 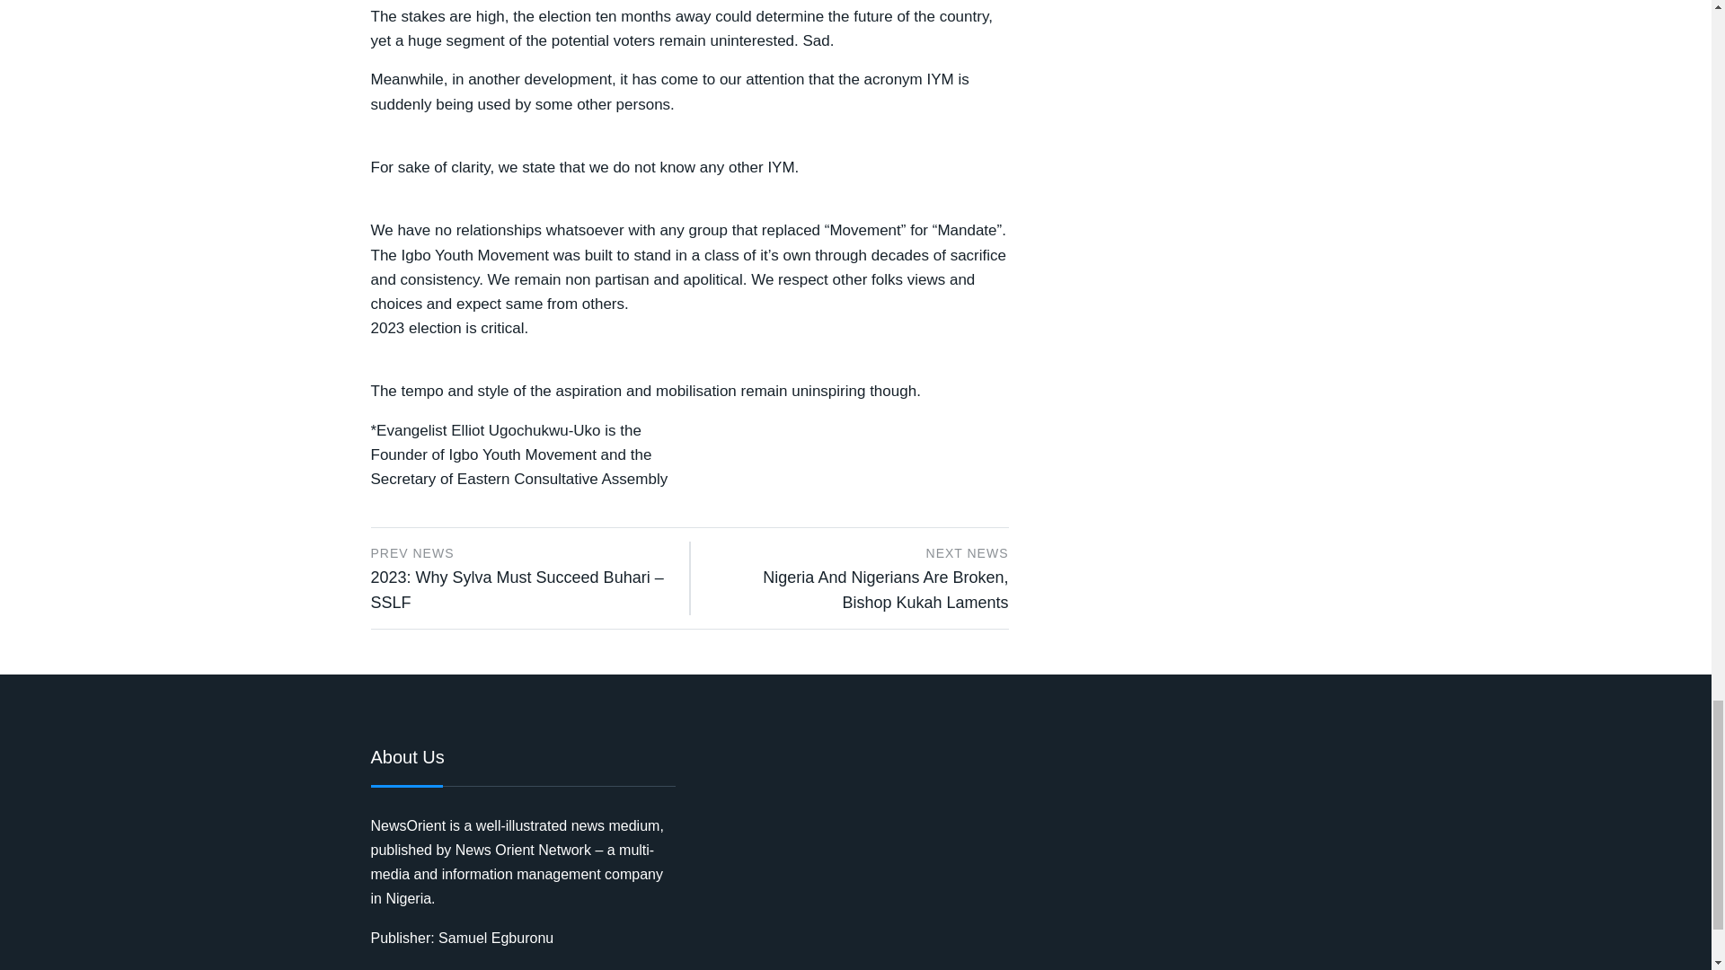 What do you see at coordinates (884, 589) in the screenshot?
I see `Nigeria And Nigerians Are Broken, Bishop Kukah Laments` at bounding box center [884, 589].